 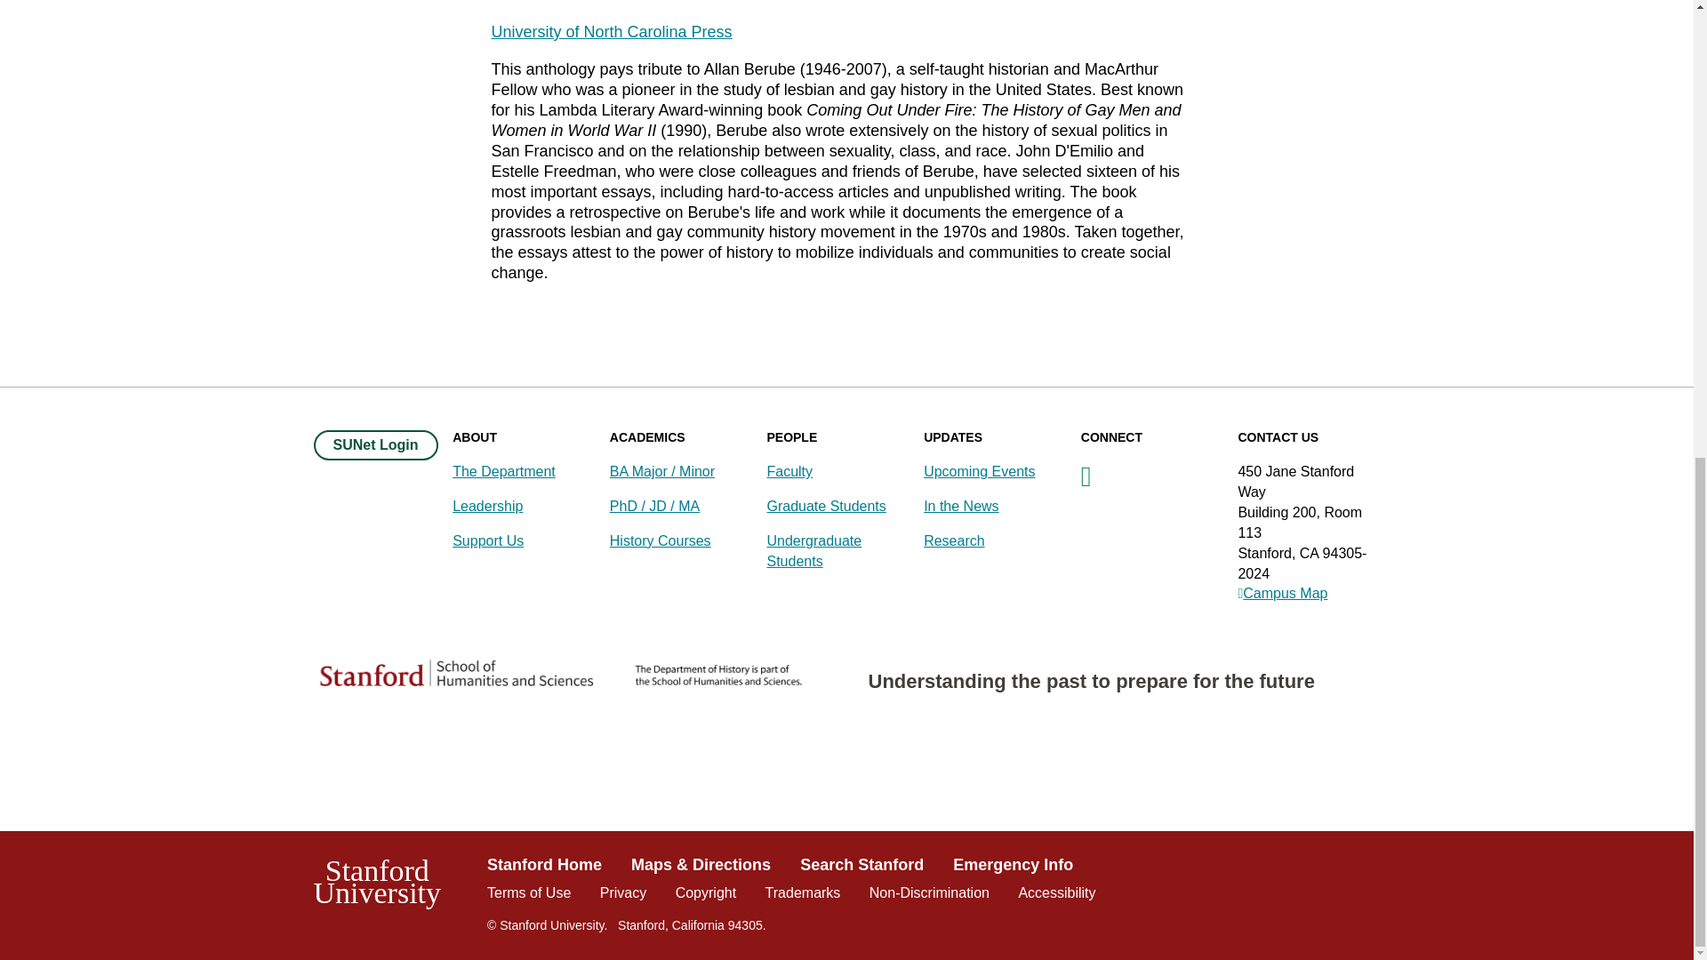 I want to click on Privacy and cookie policy, so click(x=623, y=892).